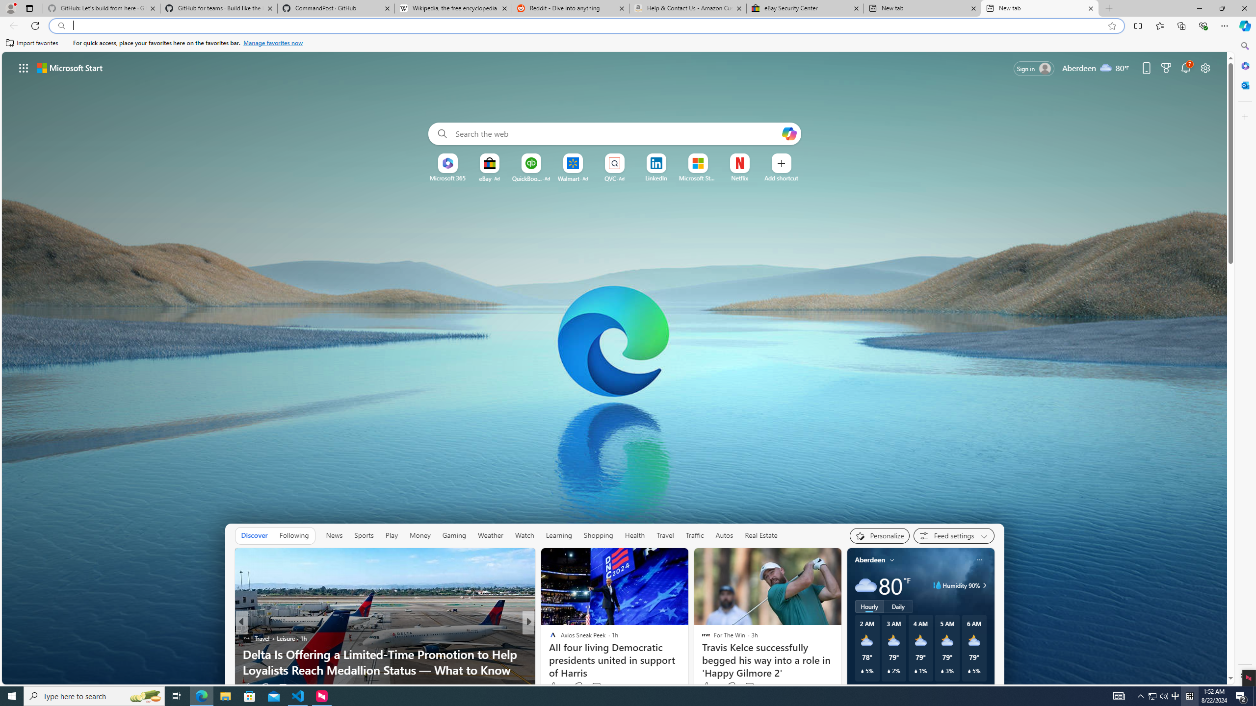  I want to click on Like, so click(247, 686).